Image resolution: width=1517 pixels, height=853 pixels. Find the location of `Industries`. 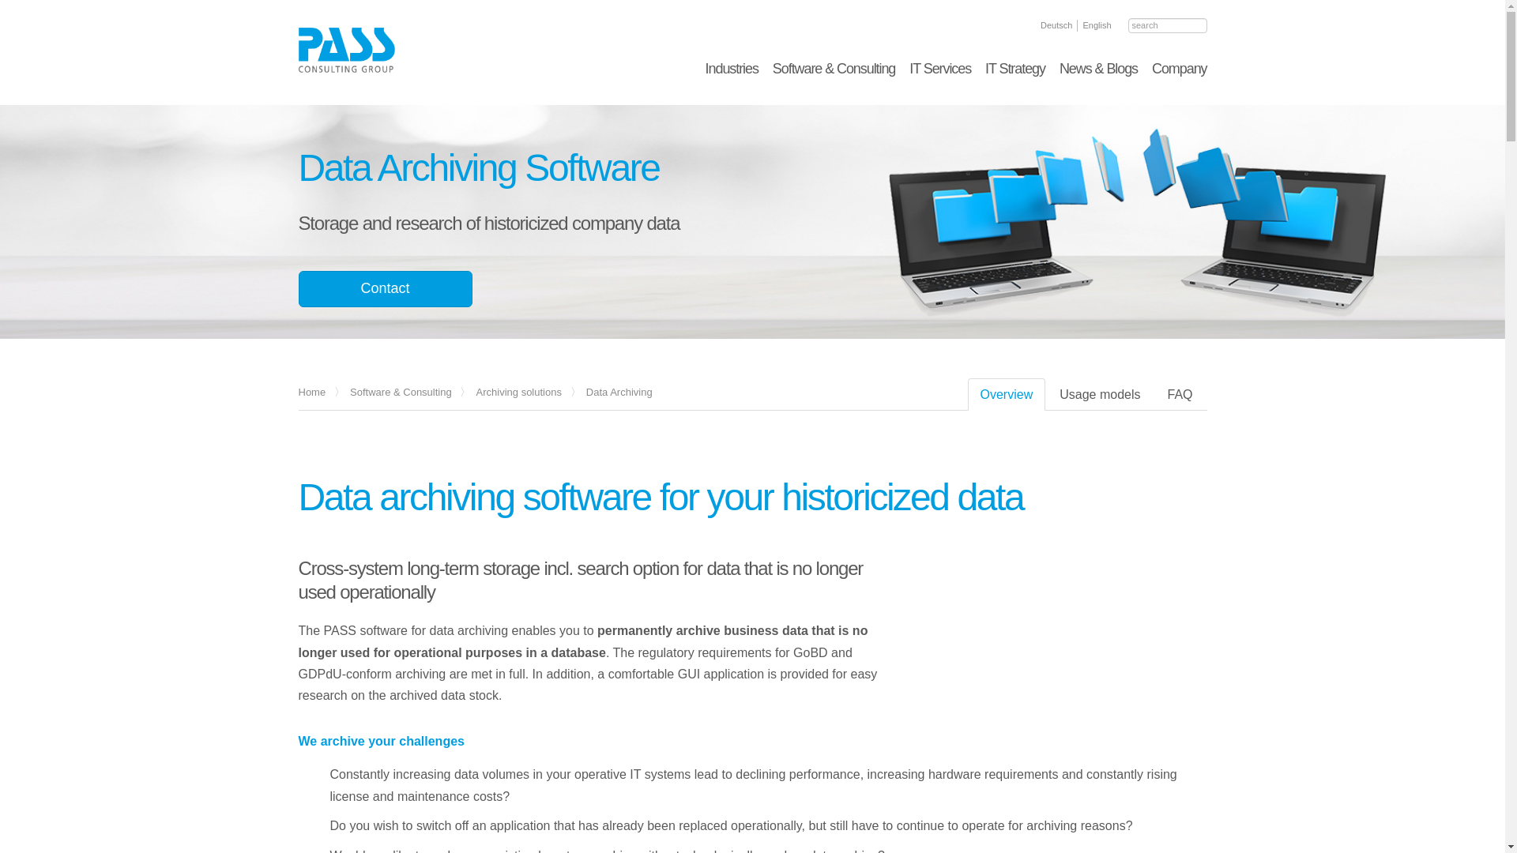

Industries is located at coordinates (732, 68).